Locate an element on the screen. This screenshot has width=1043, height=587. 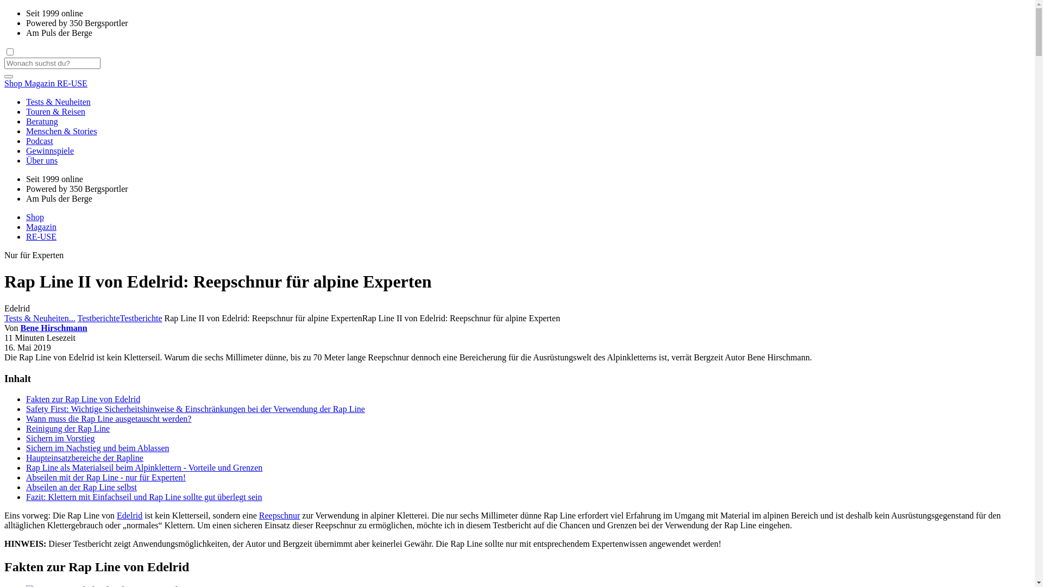
Touren & Reisen is located at coordinates (528, 112).